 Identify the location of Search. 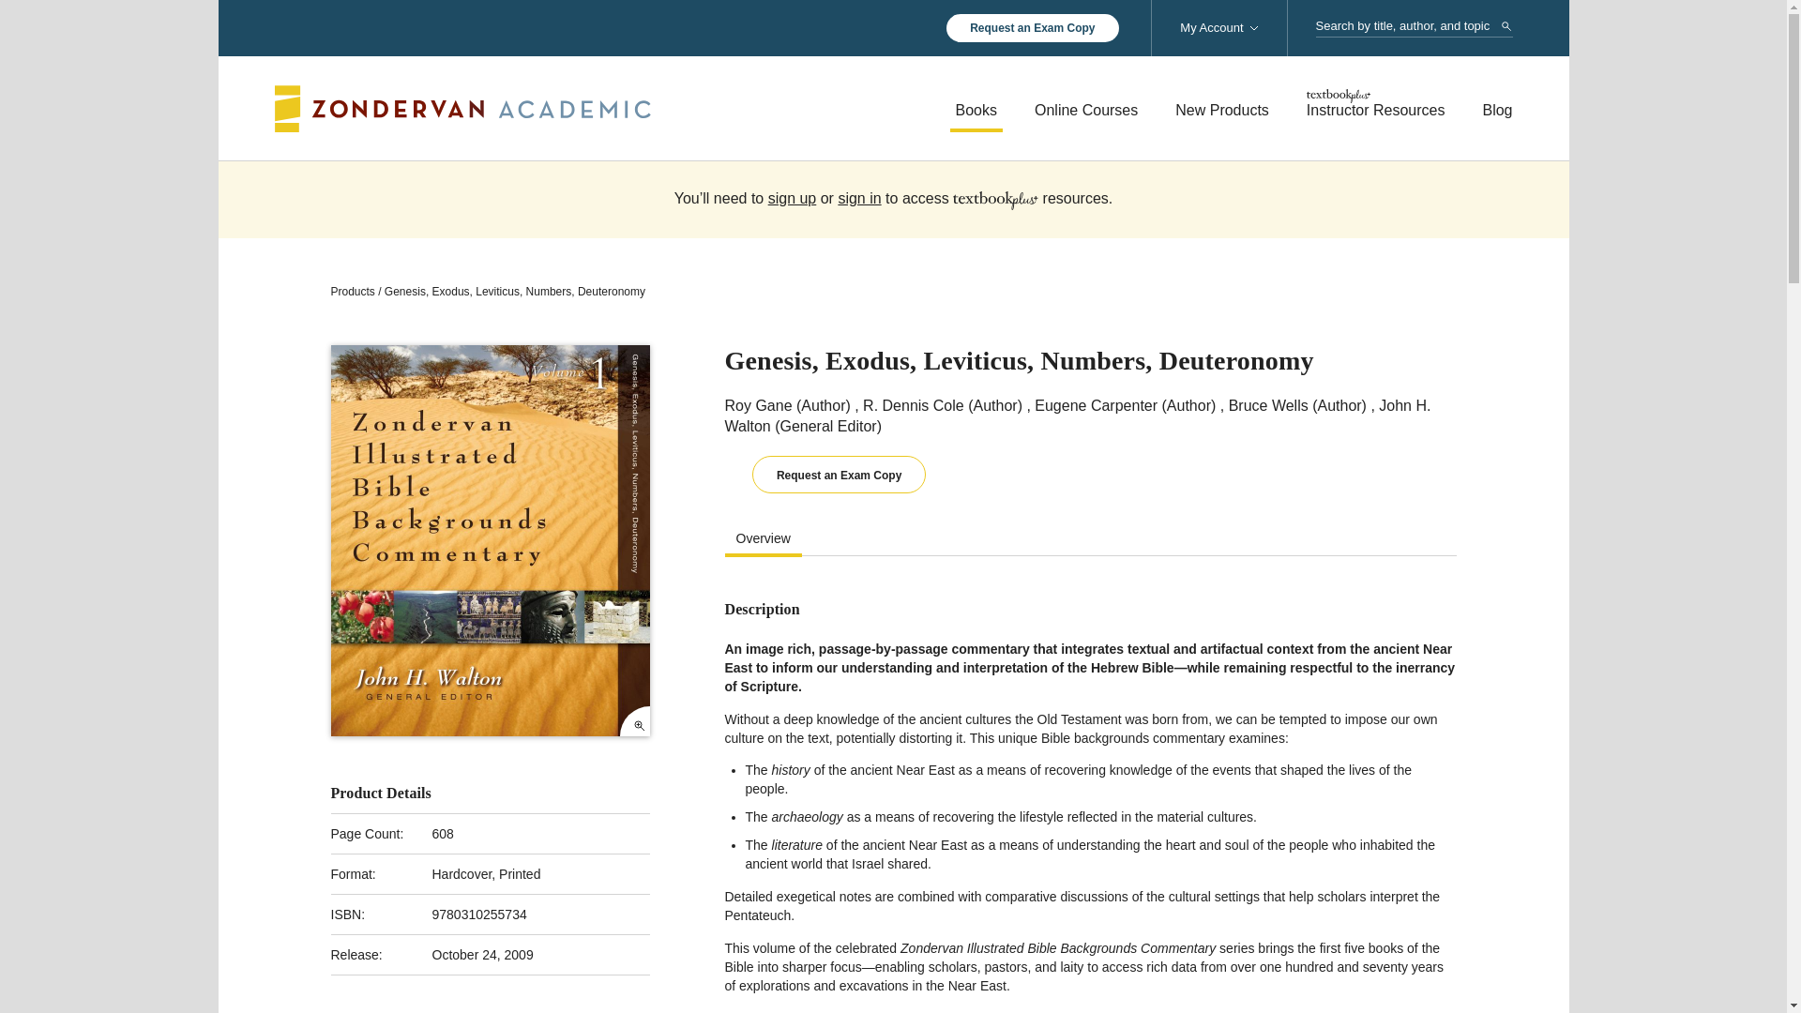
(1506, 26).